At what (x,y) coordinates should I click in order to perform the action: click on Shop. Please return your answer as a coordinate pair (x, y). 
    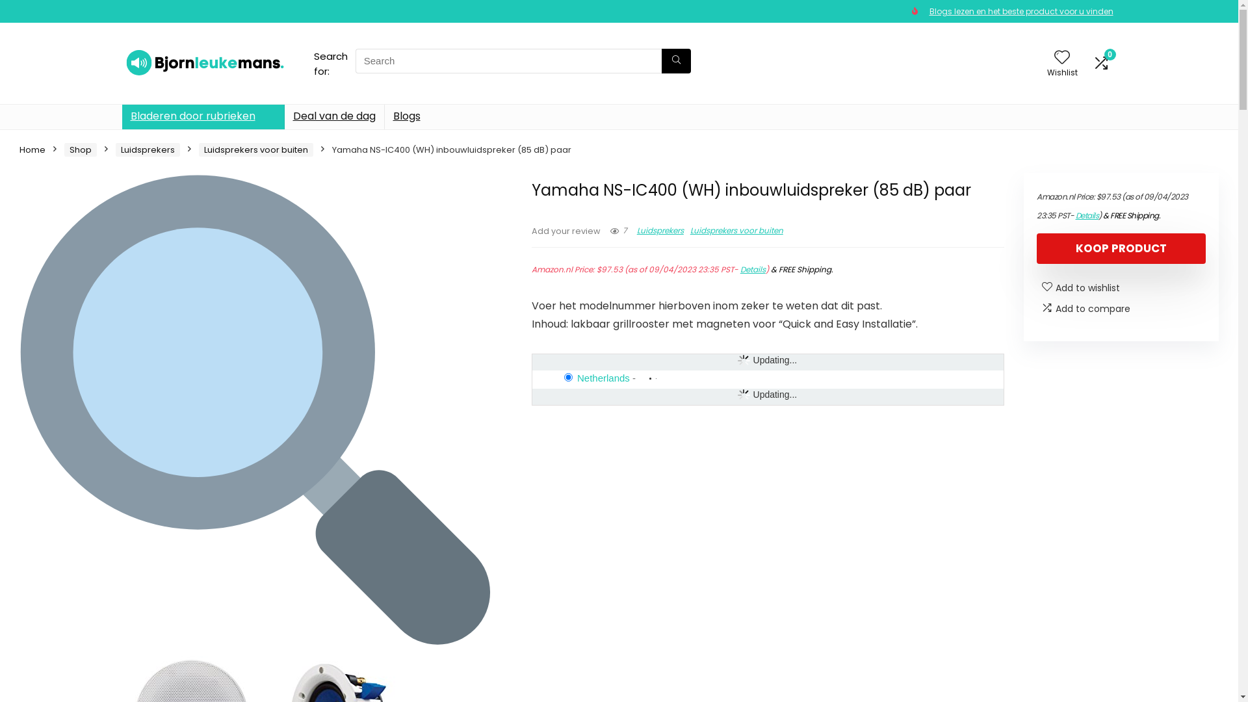
    Looking at the image, I should click on (81, 149).